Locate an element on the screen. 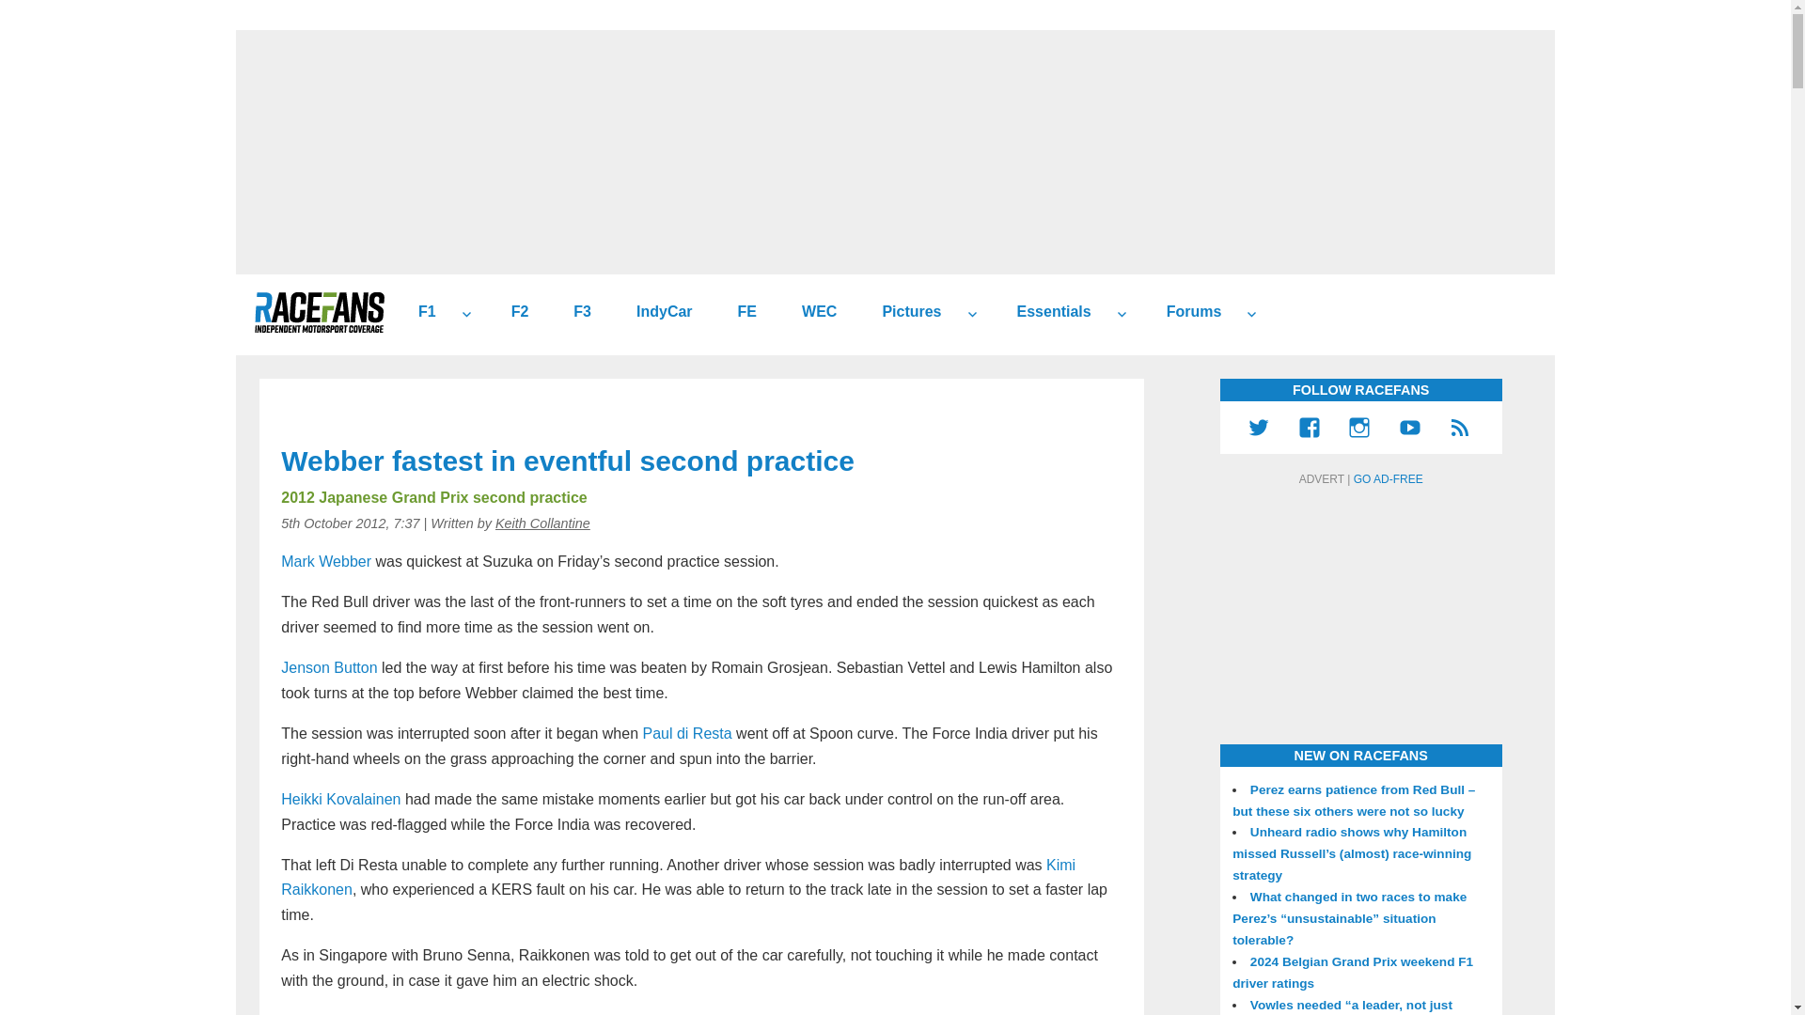 The image size is (1805, 1015). F3 is located at coordinates (574, 312).